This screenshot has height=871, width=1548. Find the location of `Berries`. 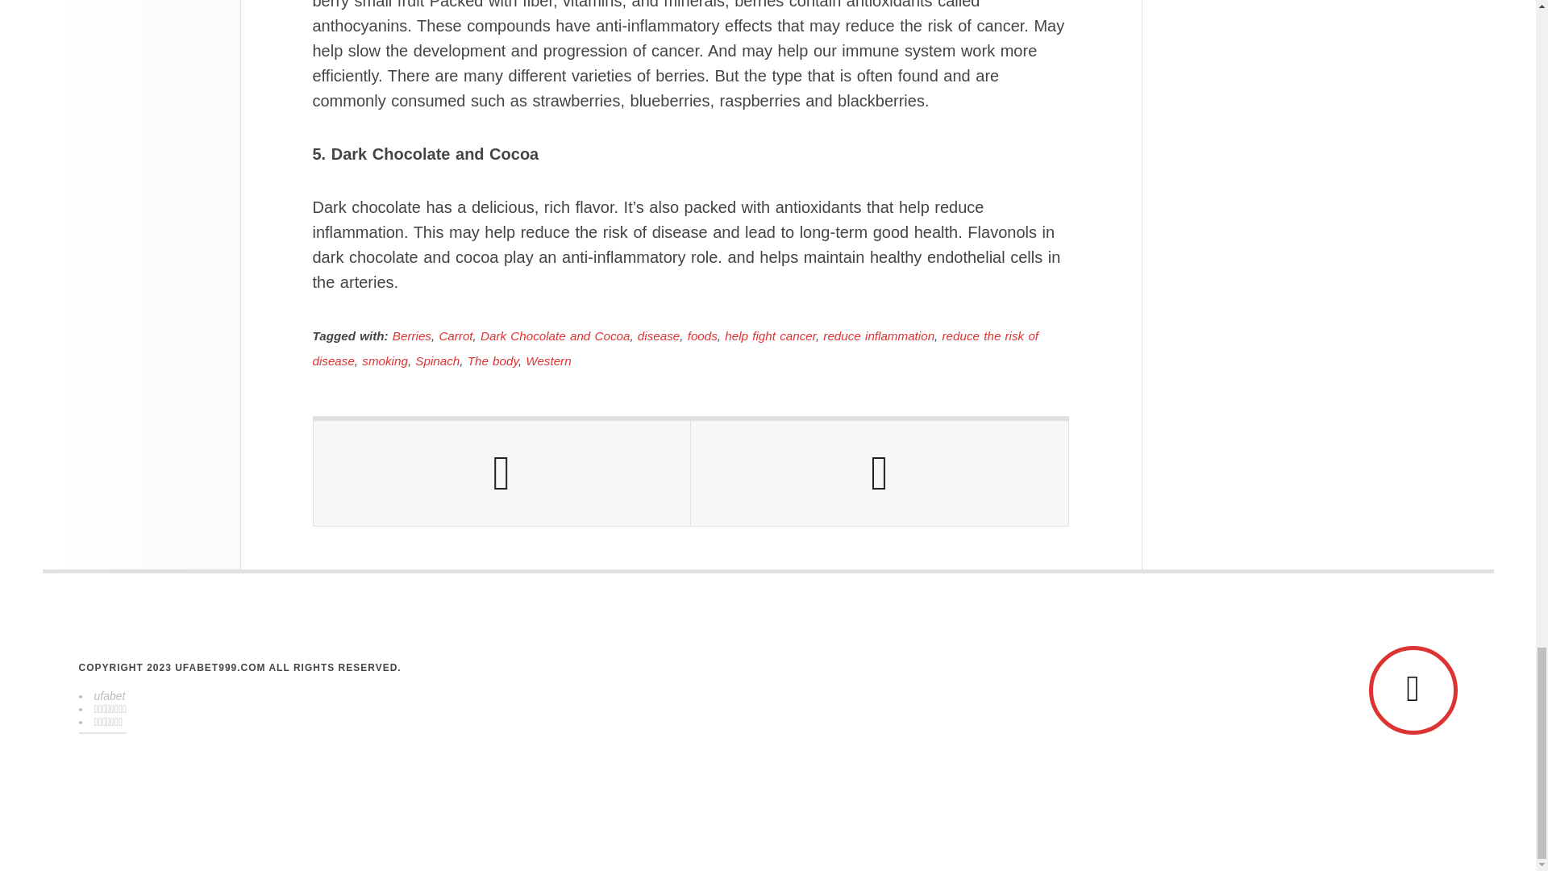

Berries is located at coordinates (412, 335).